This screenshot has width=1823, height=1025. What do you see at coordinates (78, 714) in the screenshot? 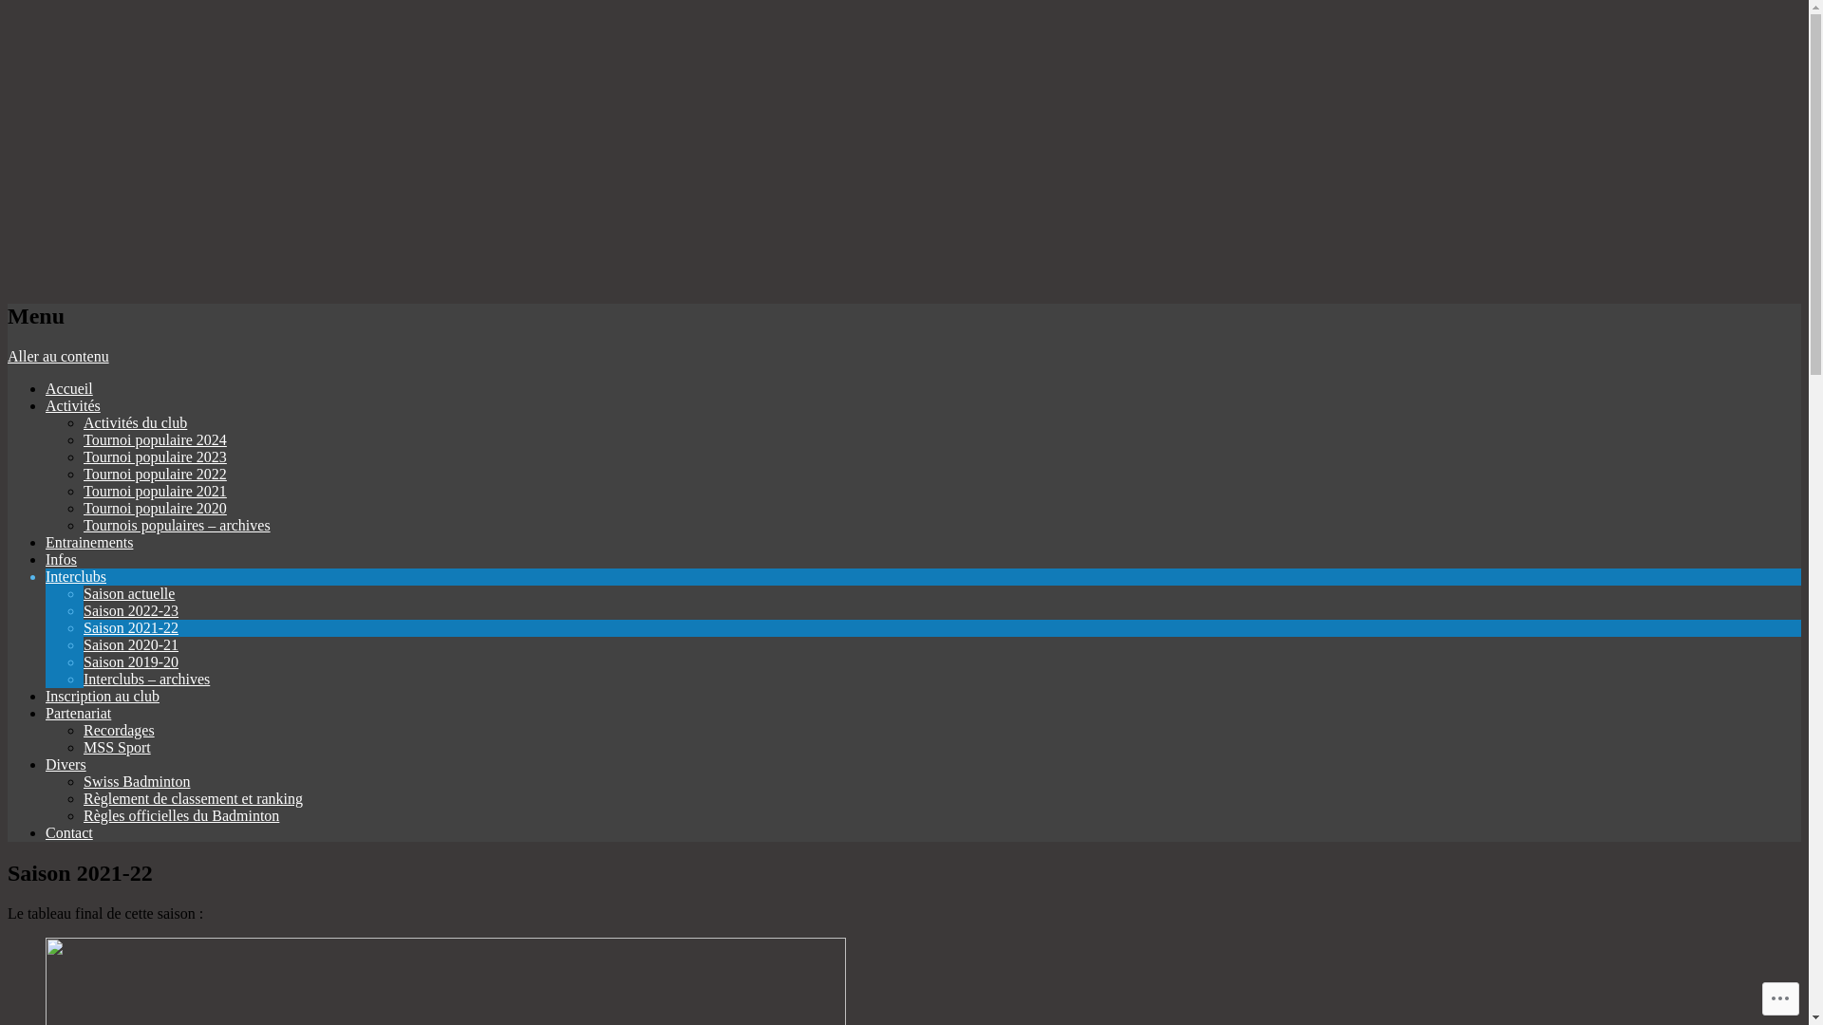
I see `Partenariat` at bounding box center [78, 714].